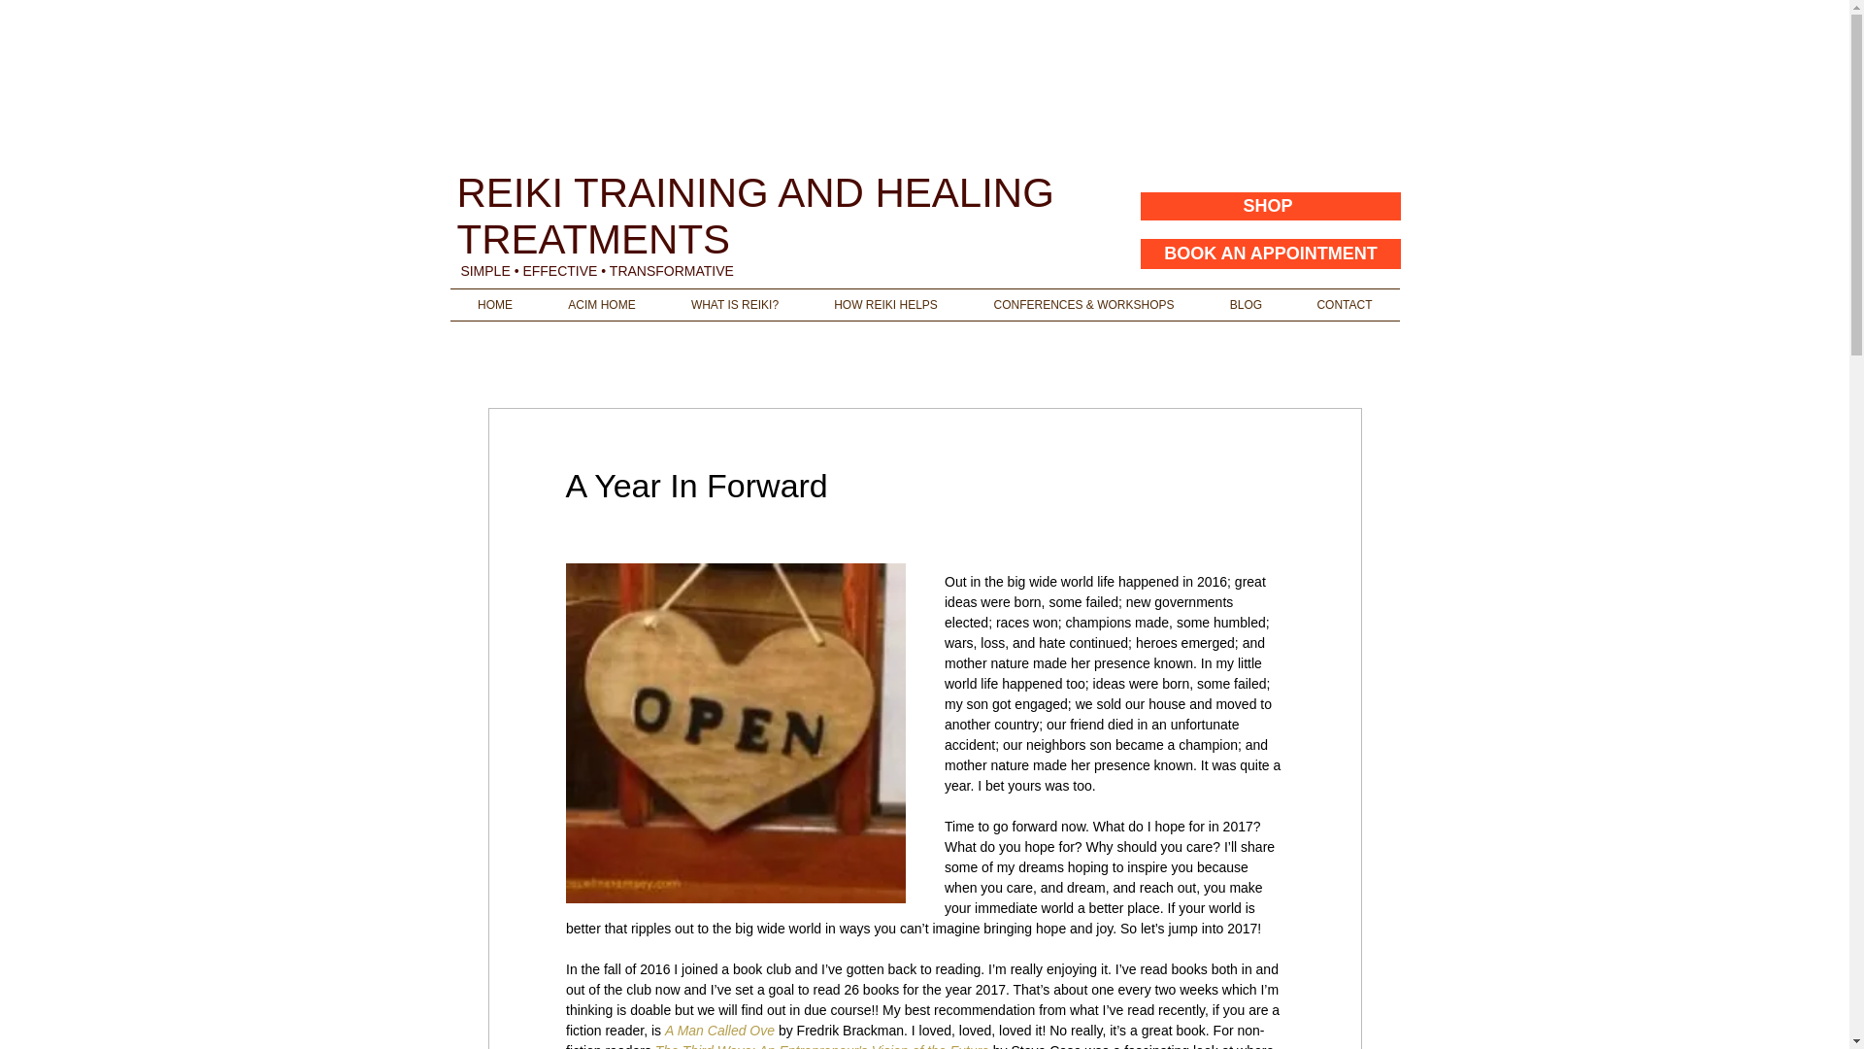  What do you see at coordinates (1267, 206) in the screenshot?
I see `SHOP` at bounding box center [1267, 206].